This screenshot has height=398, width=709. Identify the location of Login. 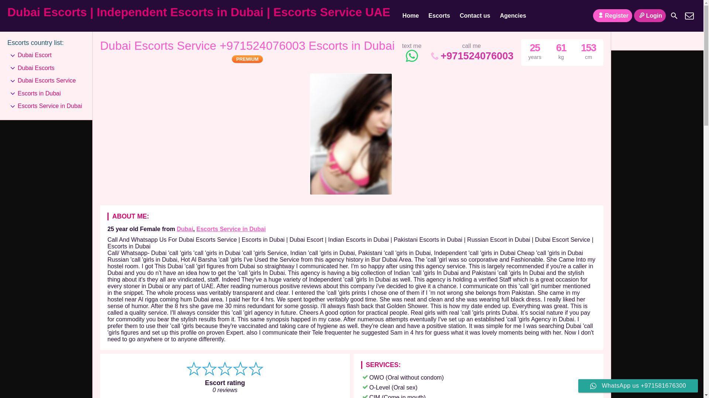
(650, 15).